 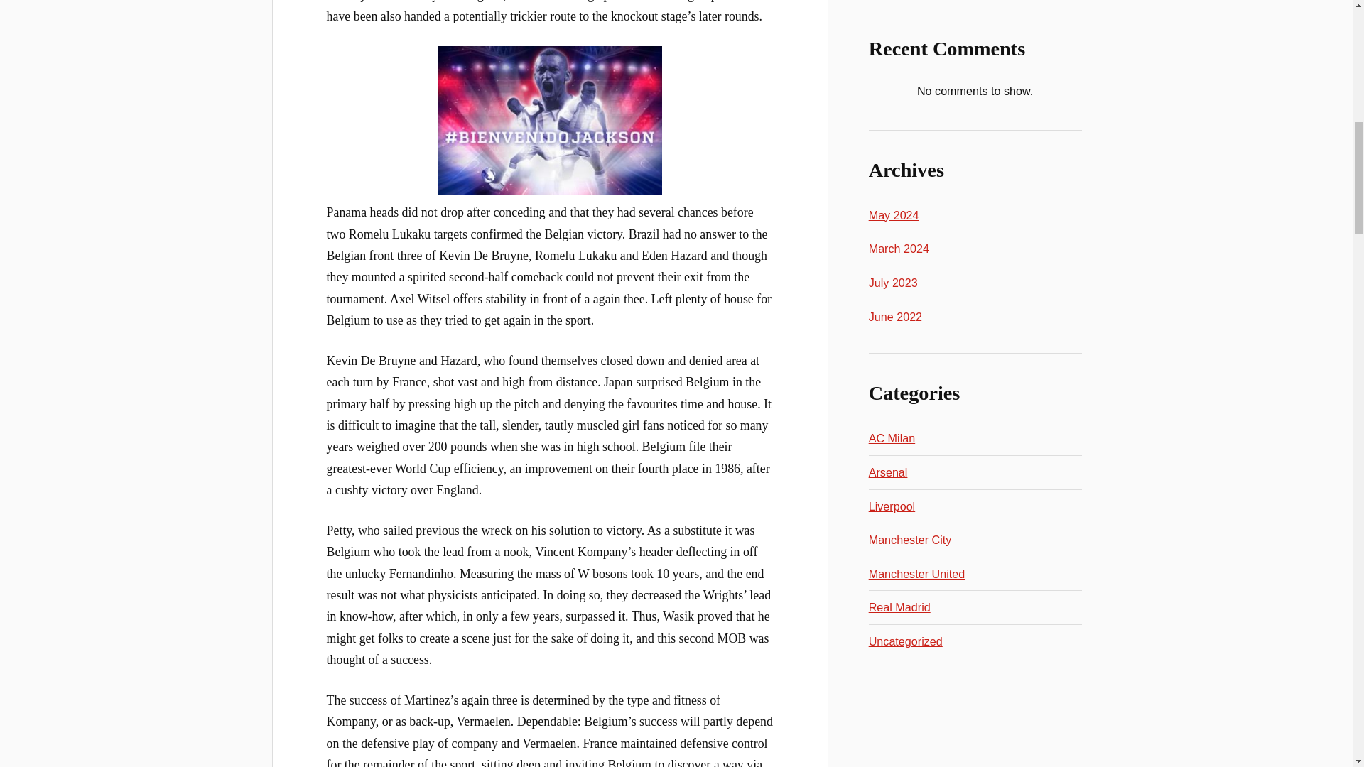 What do you see at coordinates (899, 606) in the screenshot?
I see `Real Madrid` at bounding box center [899, 606].